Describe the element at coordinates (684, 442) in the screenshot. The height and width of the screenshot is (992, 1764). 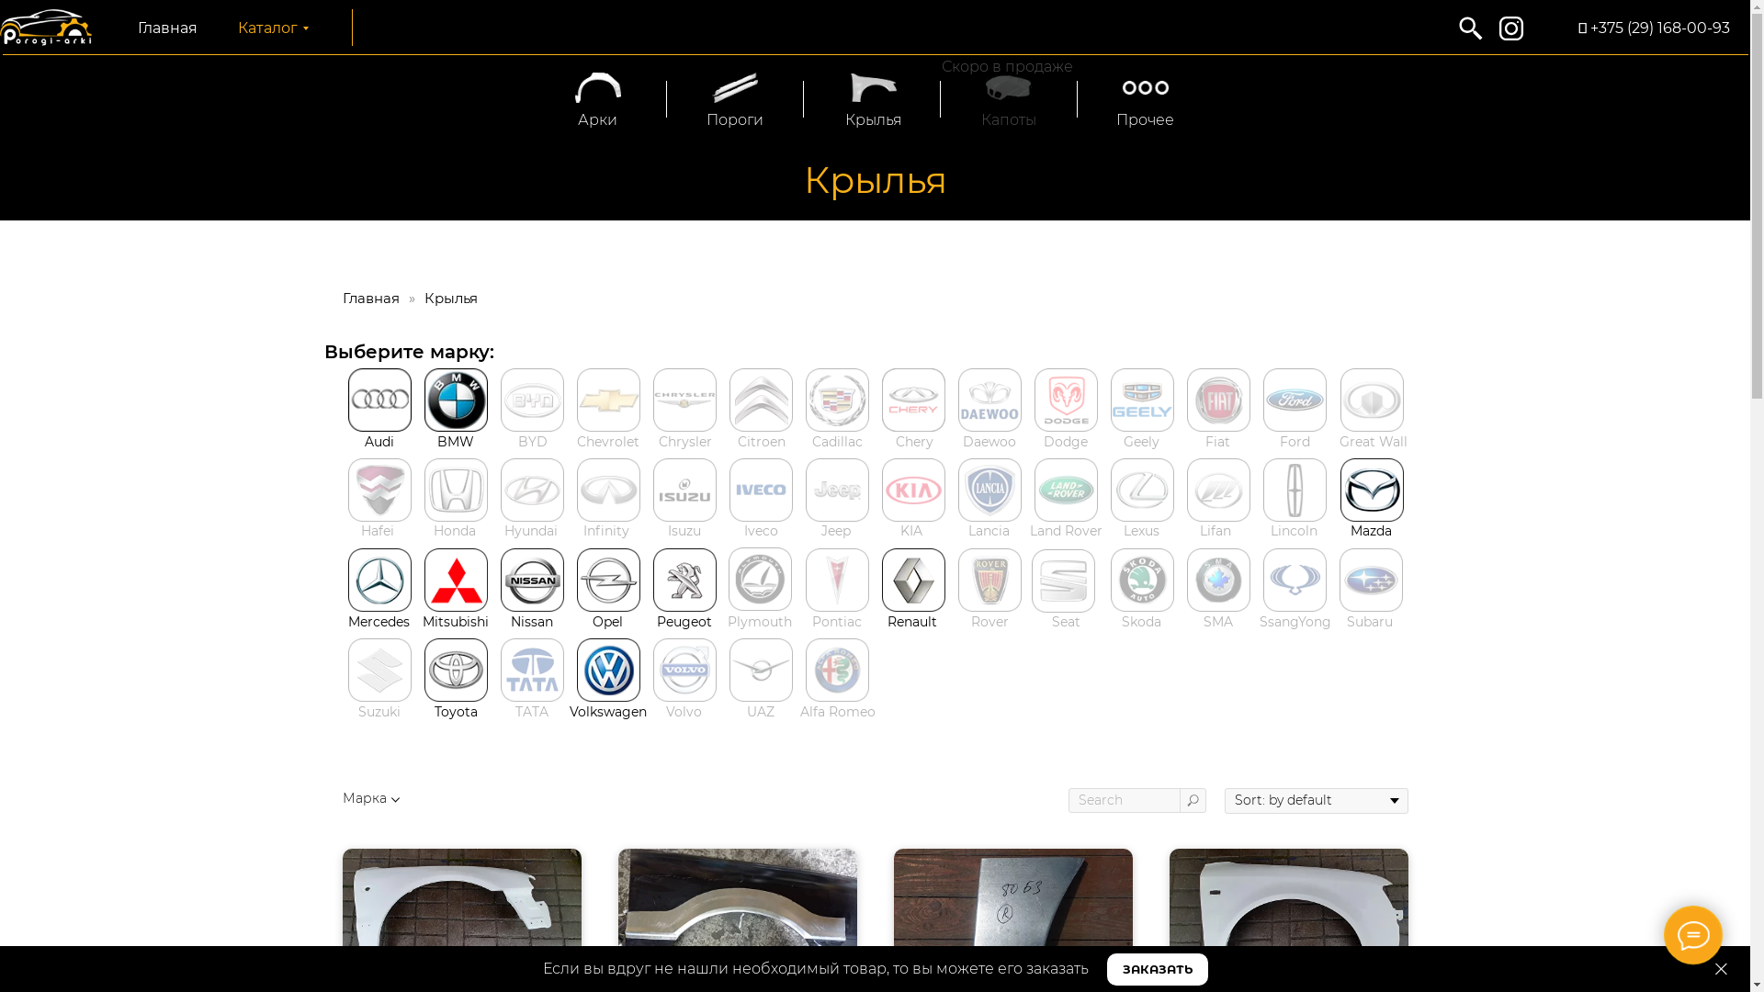
I see `Chrysler` at that location.